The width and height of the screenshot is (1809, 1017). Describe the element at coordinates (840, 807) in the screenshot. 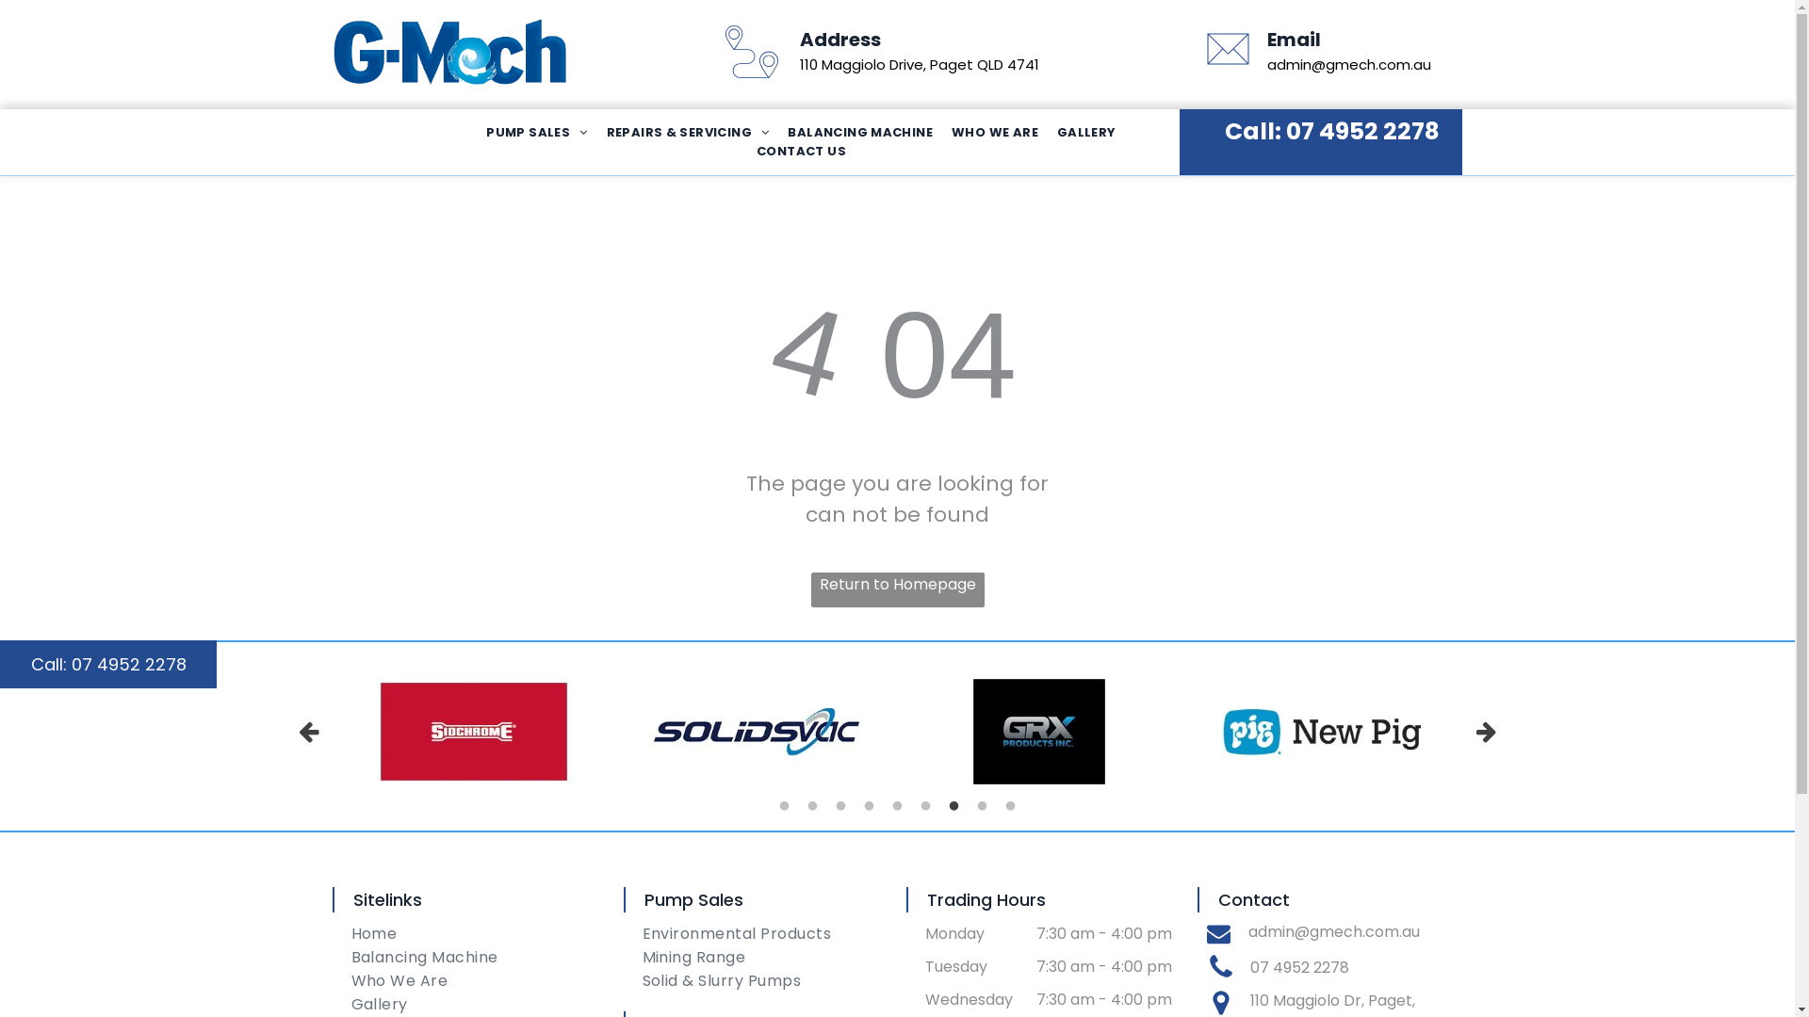

I see `3` at that location.